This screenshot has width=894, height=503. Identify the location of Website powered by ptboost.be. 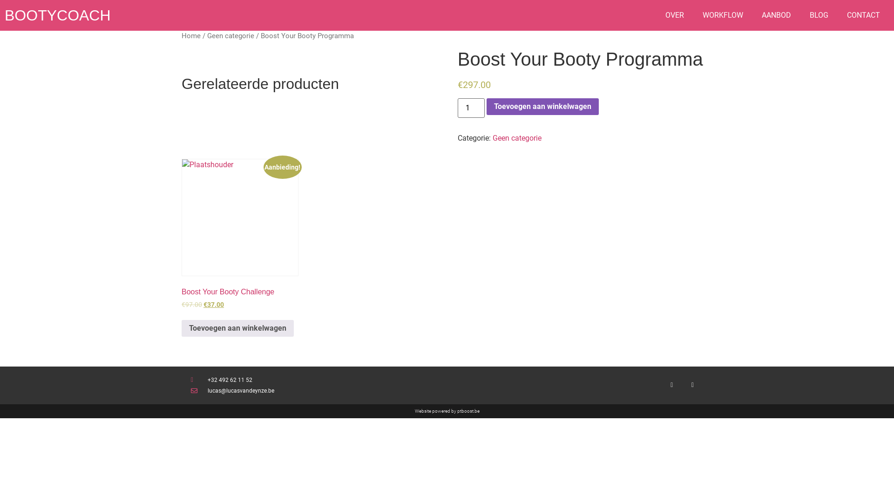
(447, 411).